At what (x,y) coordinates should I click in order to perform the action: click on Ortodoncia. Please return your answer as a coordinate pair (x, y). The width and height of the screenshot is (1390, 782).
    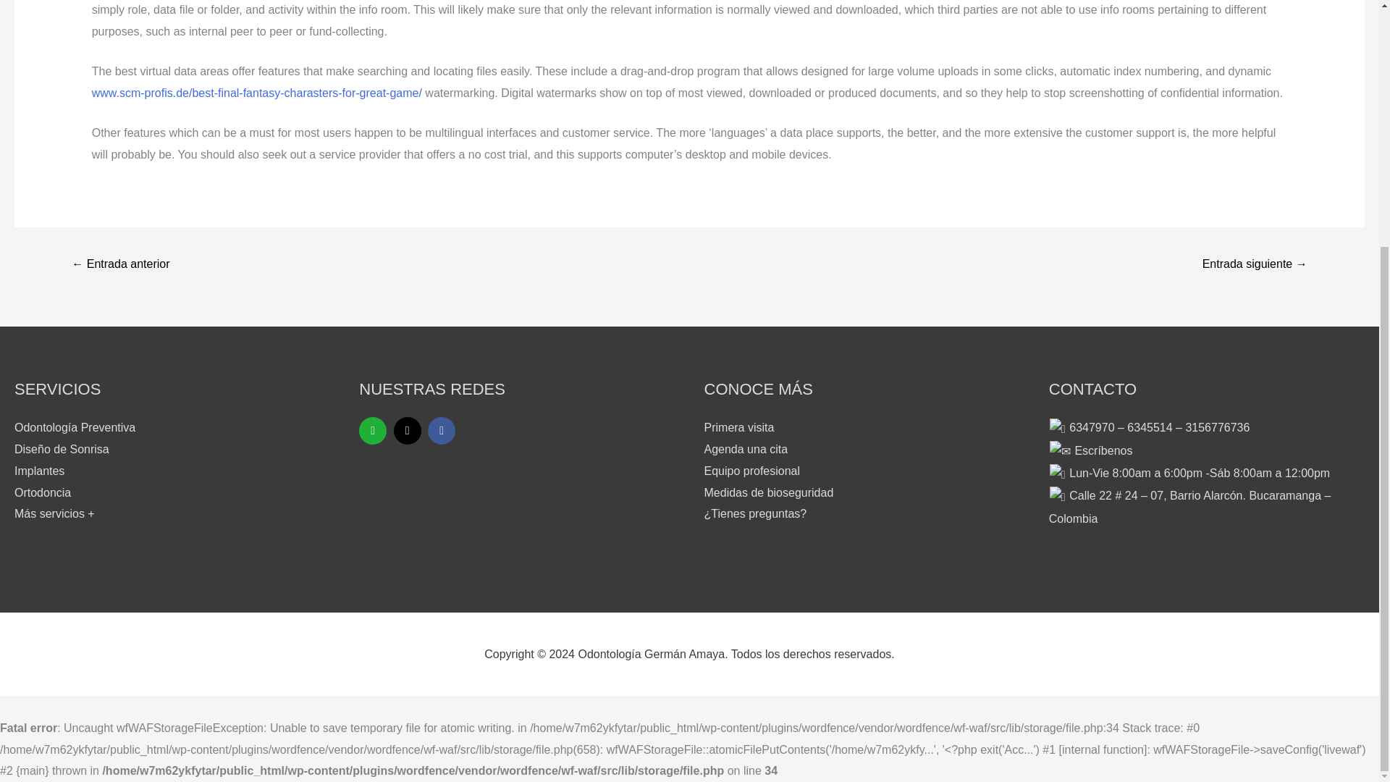
    Looking at the image, I should click on (42, 491).